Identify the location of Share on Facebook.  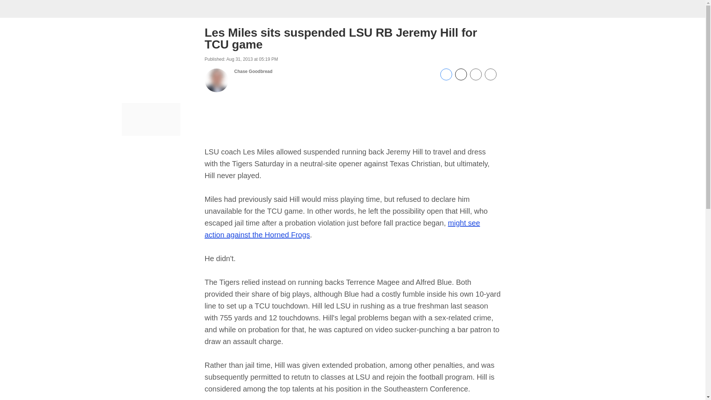
(446, 79).